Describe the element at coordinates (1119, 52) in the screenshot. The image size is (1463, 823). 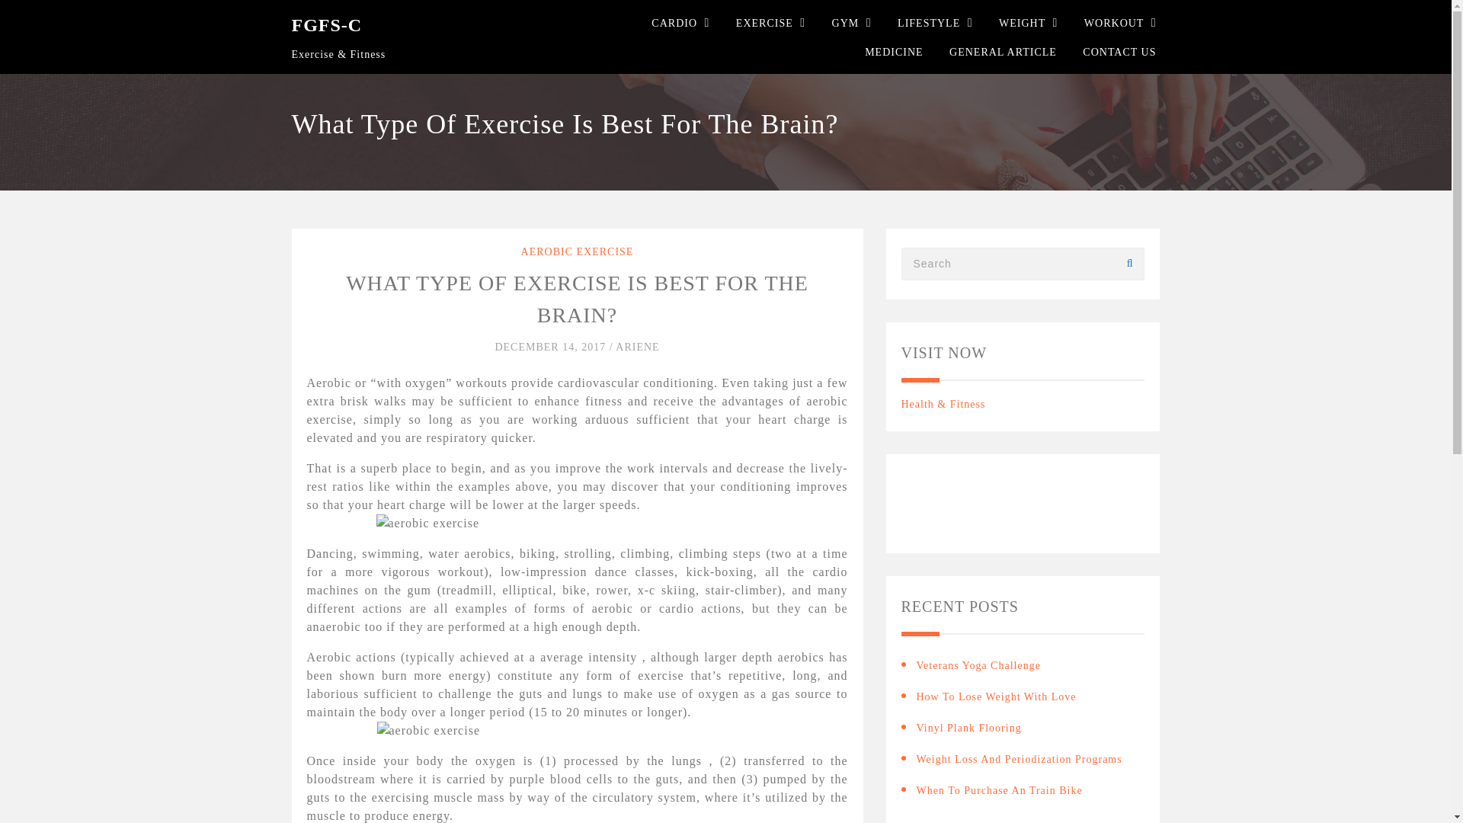
I see `CONTACT US` at that location.